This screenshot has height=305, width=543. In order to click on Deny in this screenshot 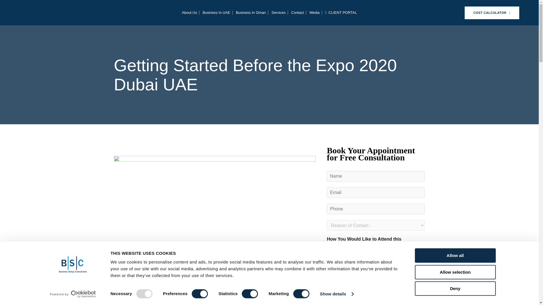, I will do `click(455, 288)`.